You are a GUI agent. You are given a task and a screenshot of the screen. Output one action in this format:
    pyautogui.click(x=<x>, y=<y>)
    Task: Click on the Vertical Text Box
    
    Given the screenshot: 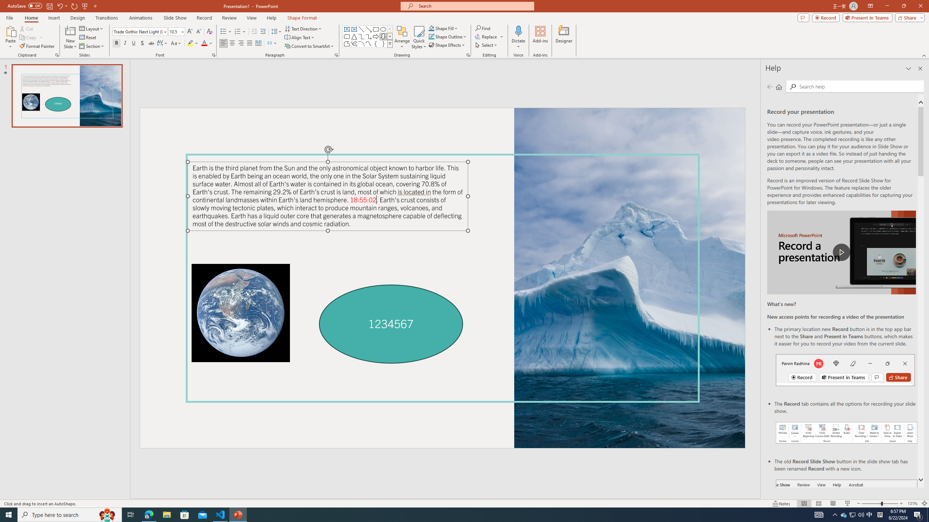 What is the action you would take?
    pyautogui.click(x=354, y=29)
    